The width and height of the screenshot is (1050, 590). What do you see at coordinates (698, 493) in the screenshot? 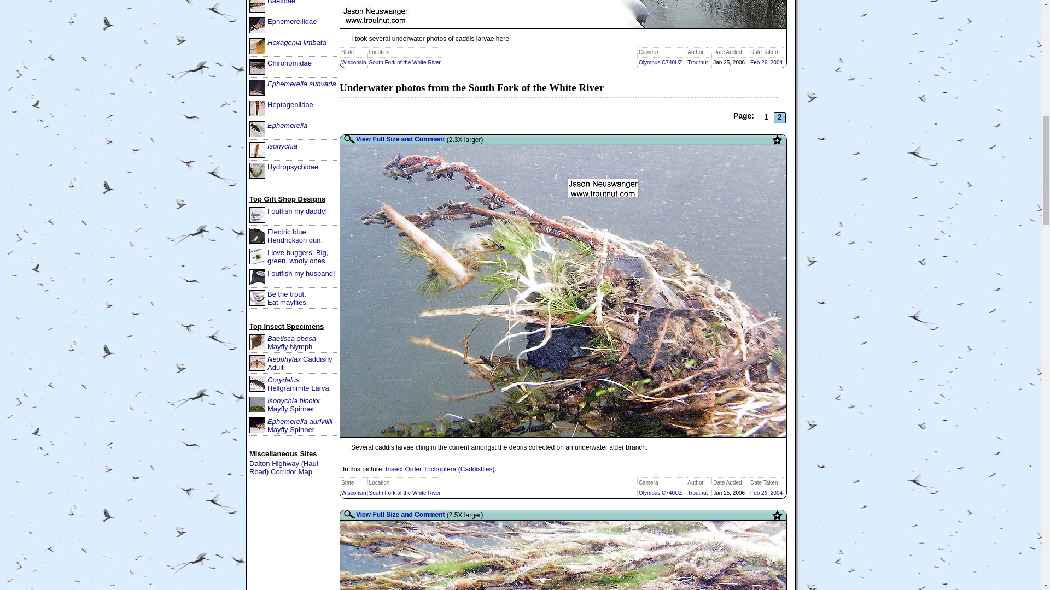
I see `Troutnut` at bounding box center [698, 493].